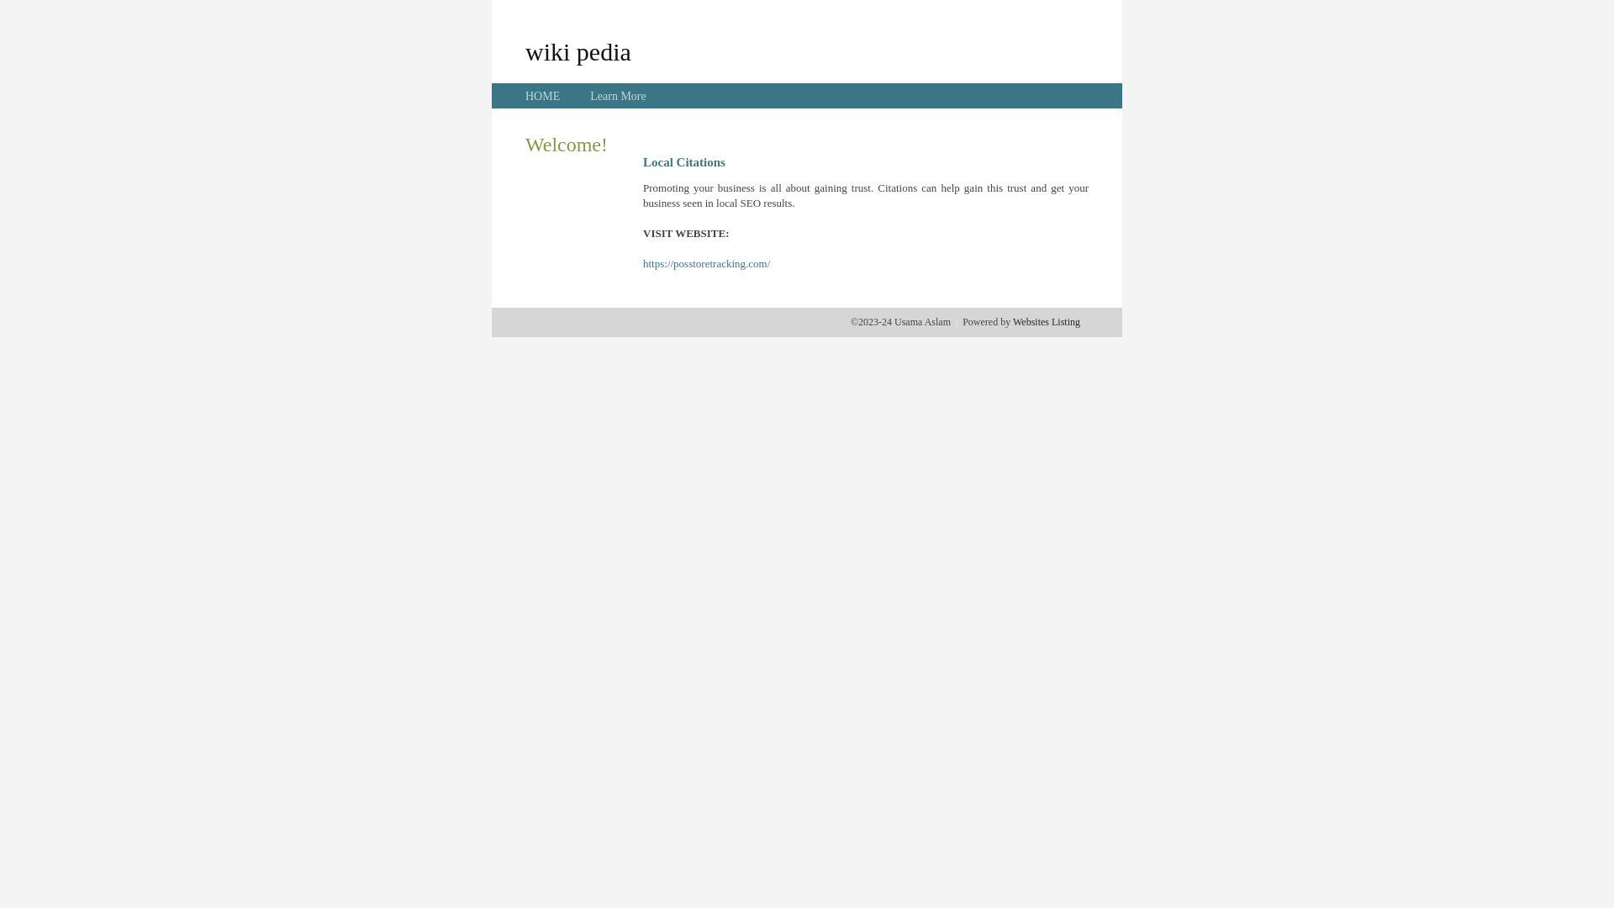 The width and height of the screenshot is (1614, 908). Describe the element at coordinates (578, 51) in the screenshot. I see `wiki pedia` at that location.